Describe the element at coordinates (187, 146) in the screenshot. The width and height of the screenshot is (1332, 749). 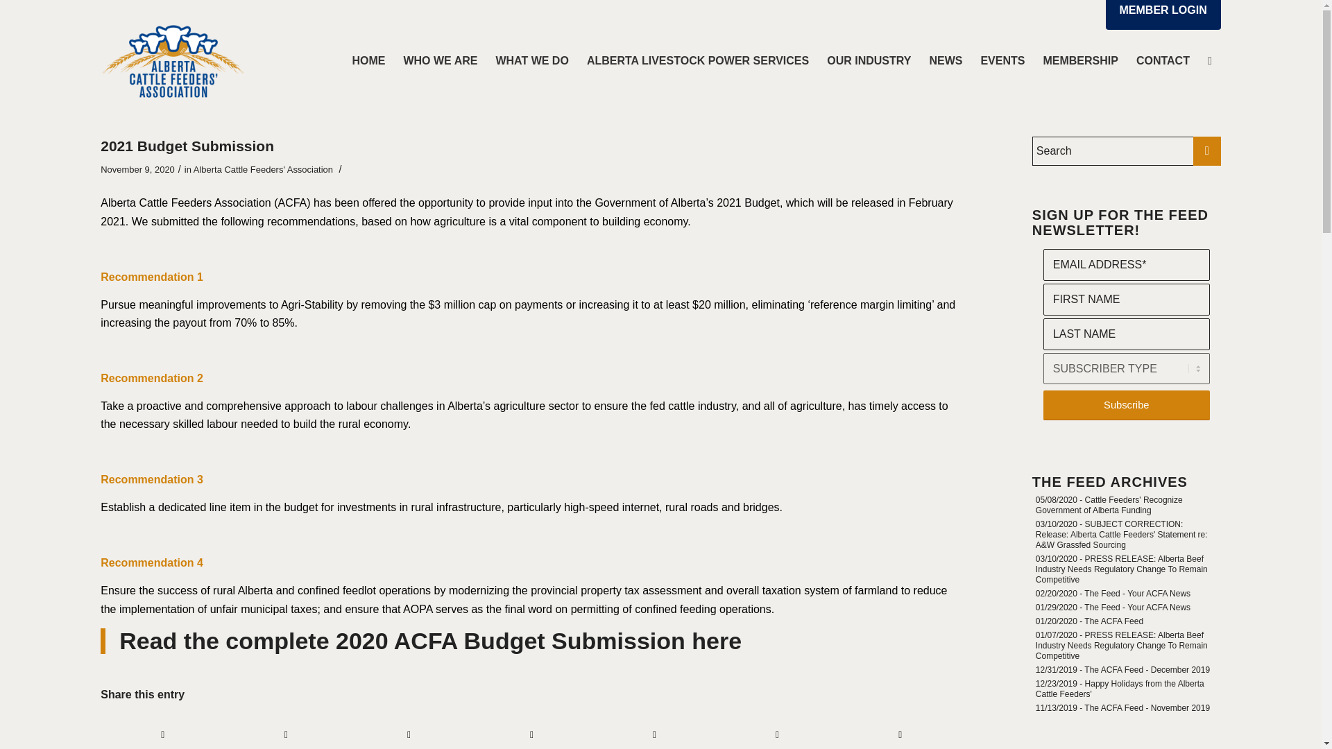
I see `2021 Budget Submission` at that location.